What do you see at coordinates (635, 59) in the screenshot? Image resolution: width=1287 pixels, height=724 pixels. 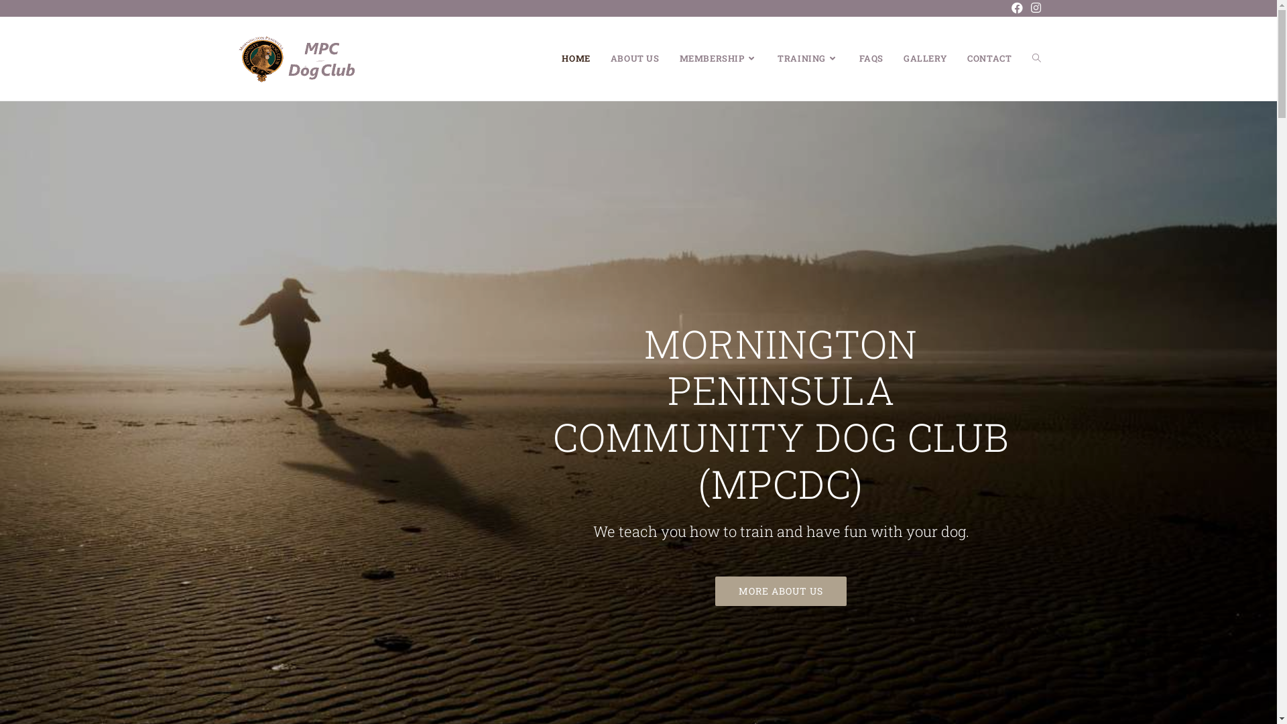 I see `ABOUT US` at bounding box center [635, 59].